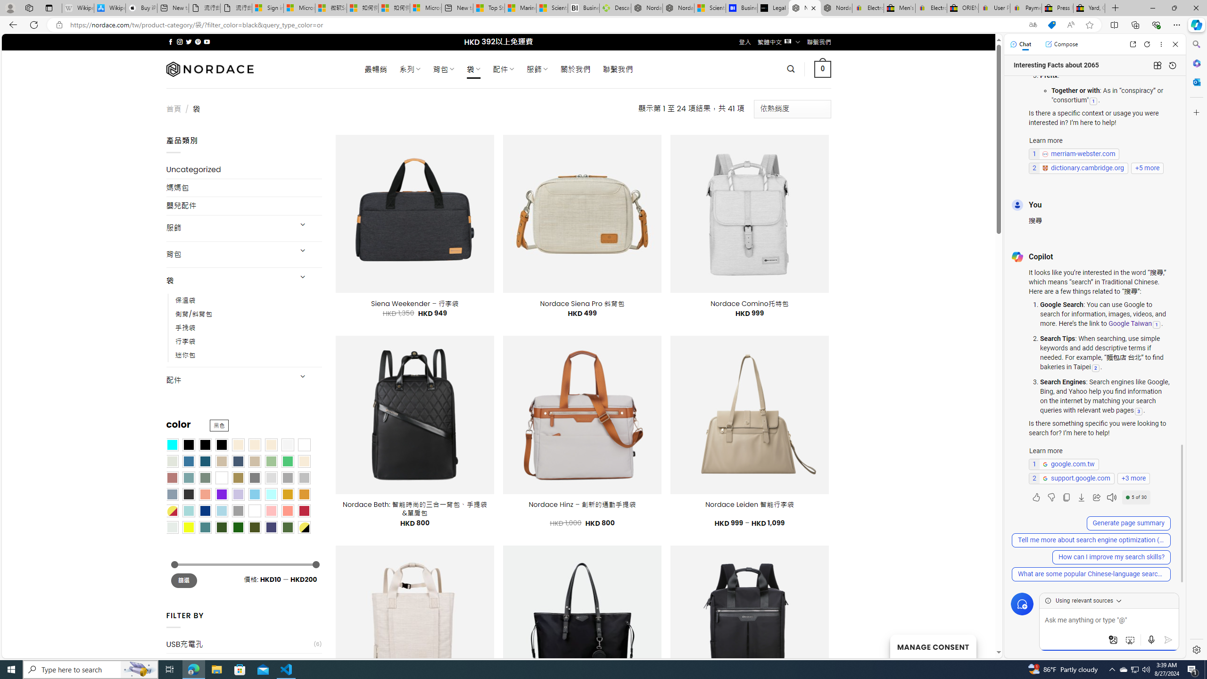  Describe the element at coordinates (1058, 8) in the screenshot. I see `Press Room - eBay Inc.` at that location.